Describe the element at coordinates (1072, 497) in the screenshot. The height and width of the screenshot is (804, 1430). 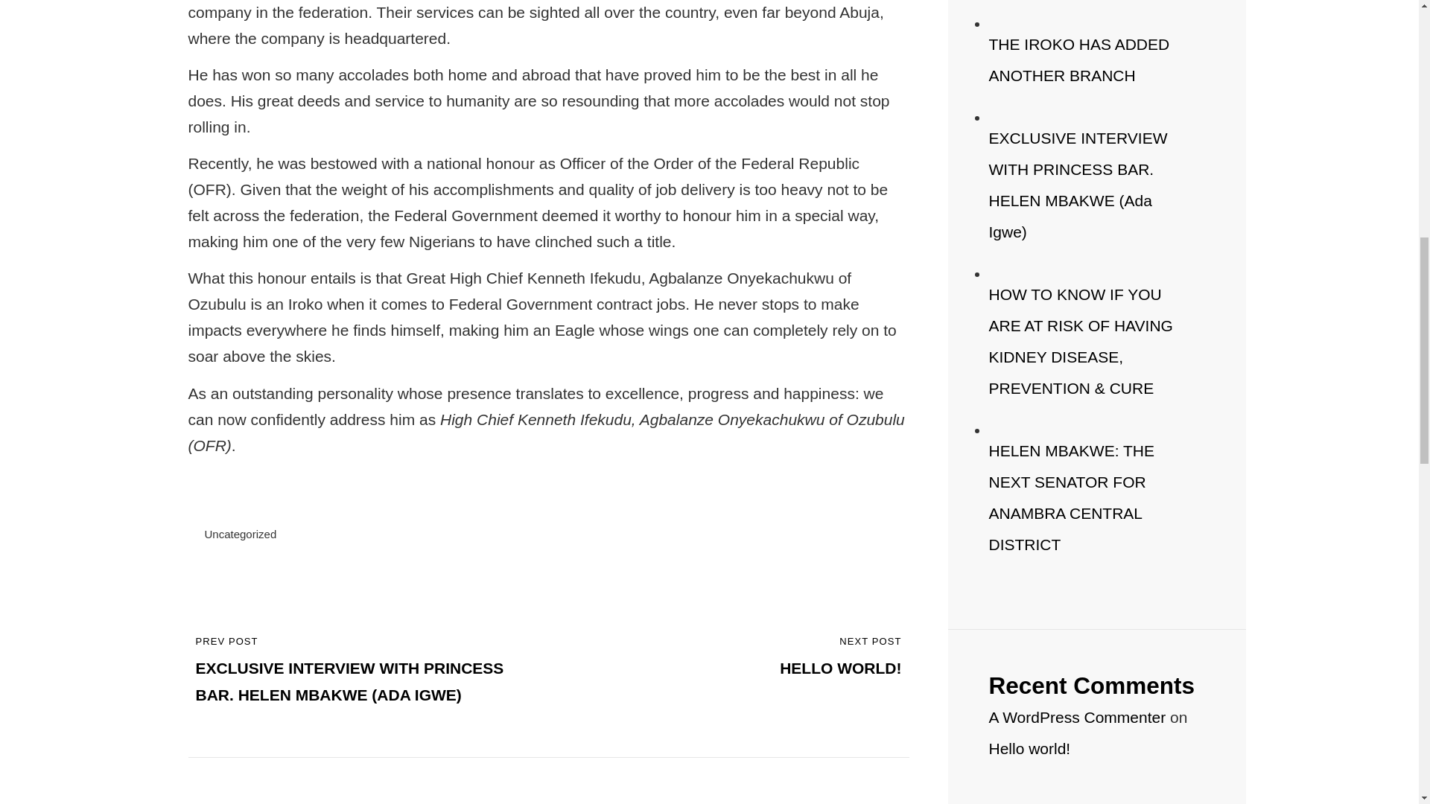
I see `Hello world!` at that location.